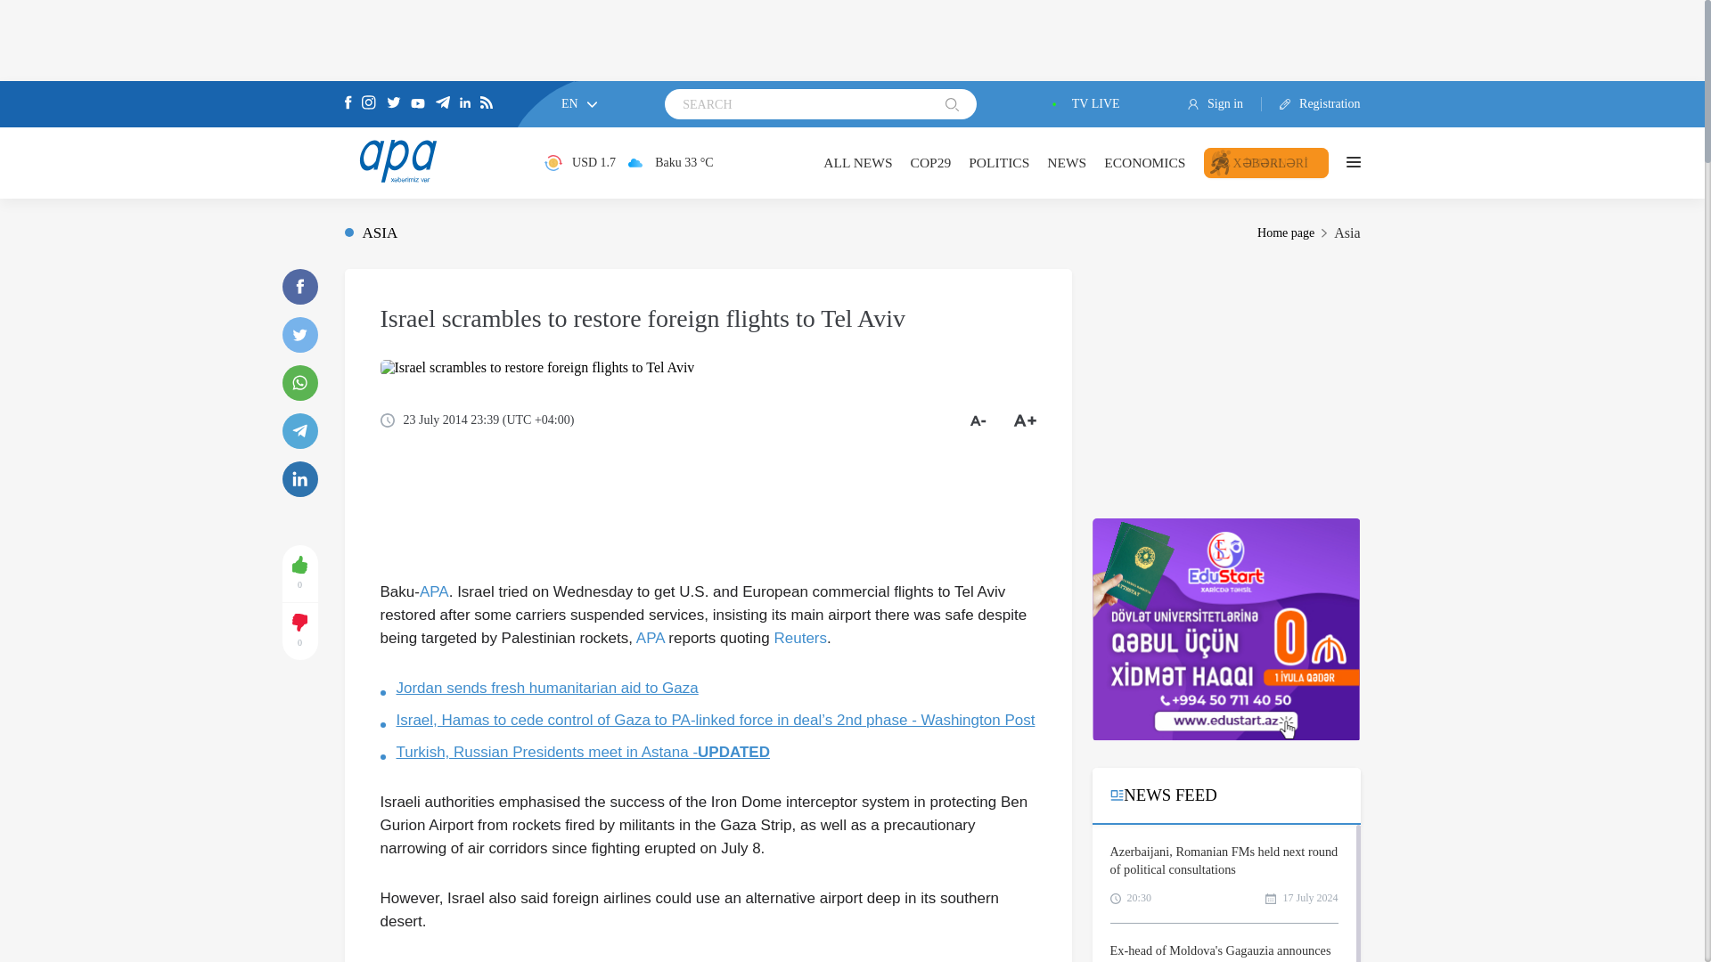  I want to click on USD 1.7, so click(579, 162).